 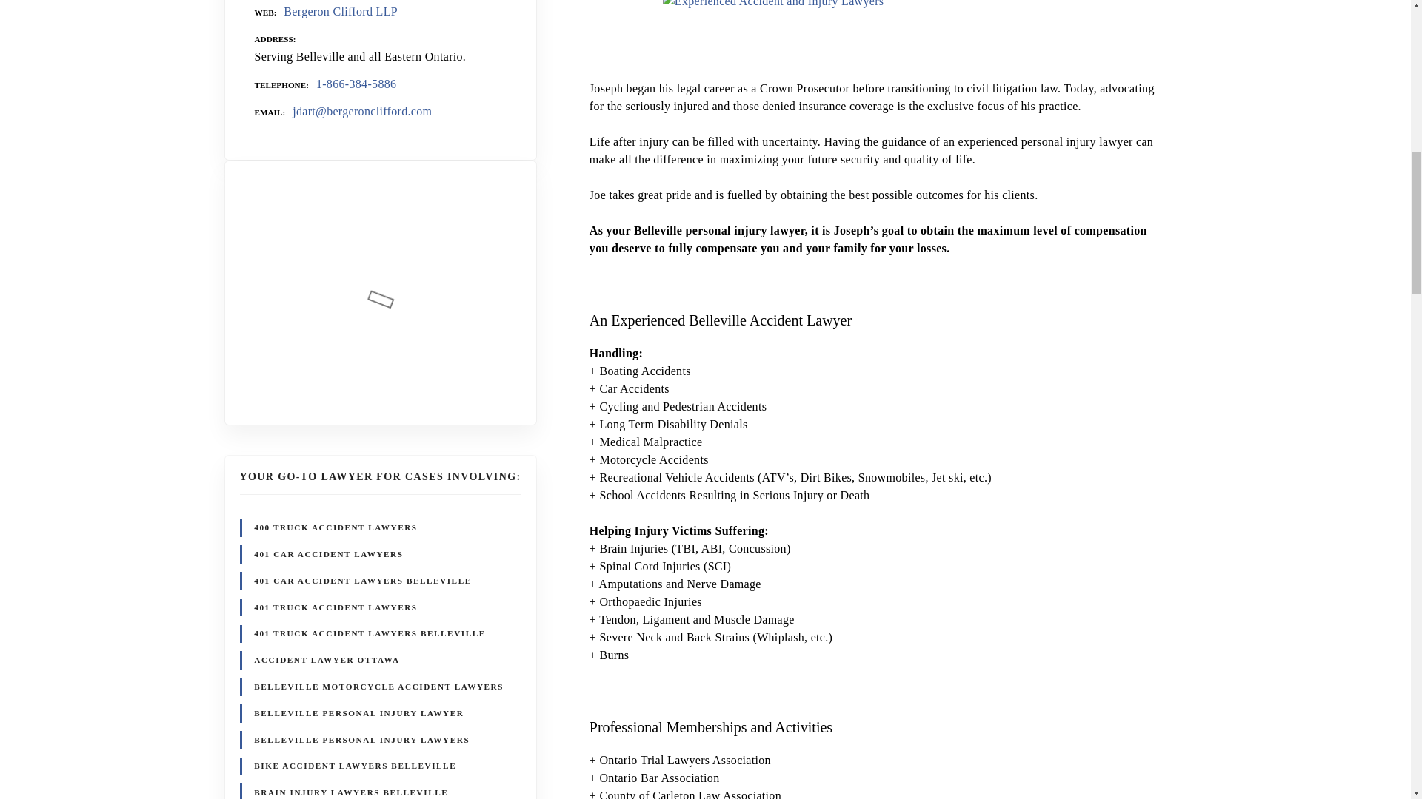 I want to click on 401 CAR ACCIDENT LAWYERS BELLEVILLE, so click(x=362, y=581).